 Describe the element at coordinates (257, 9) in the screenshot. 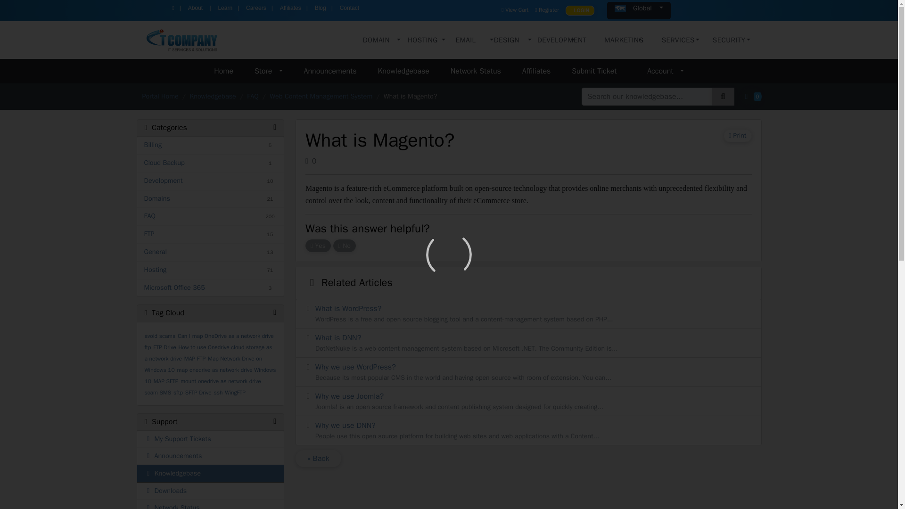

I see `Careers` at that location.